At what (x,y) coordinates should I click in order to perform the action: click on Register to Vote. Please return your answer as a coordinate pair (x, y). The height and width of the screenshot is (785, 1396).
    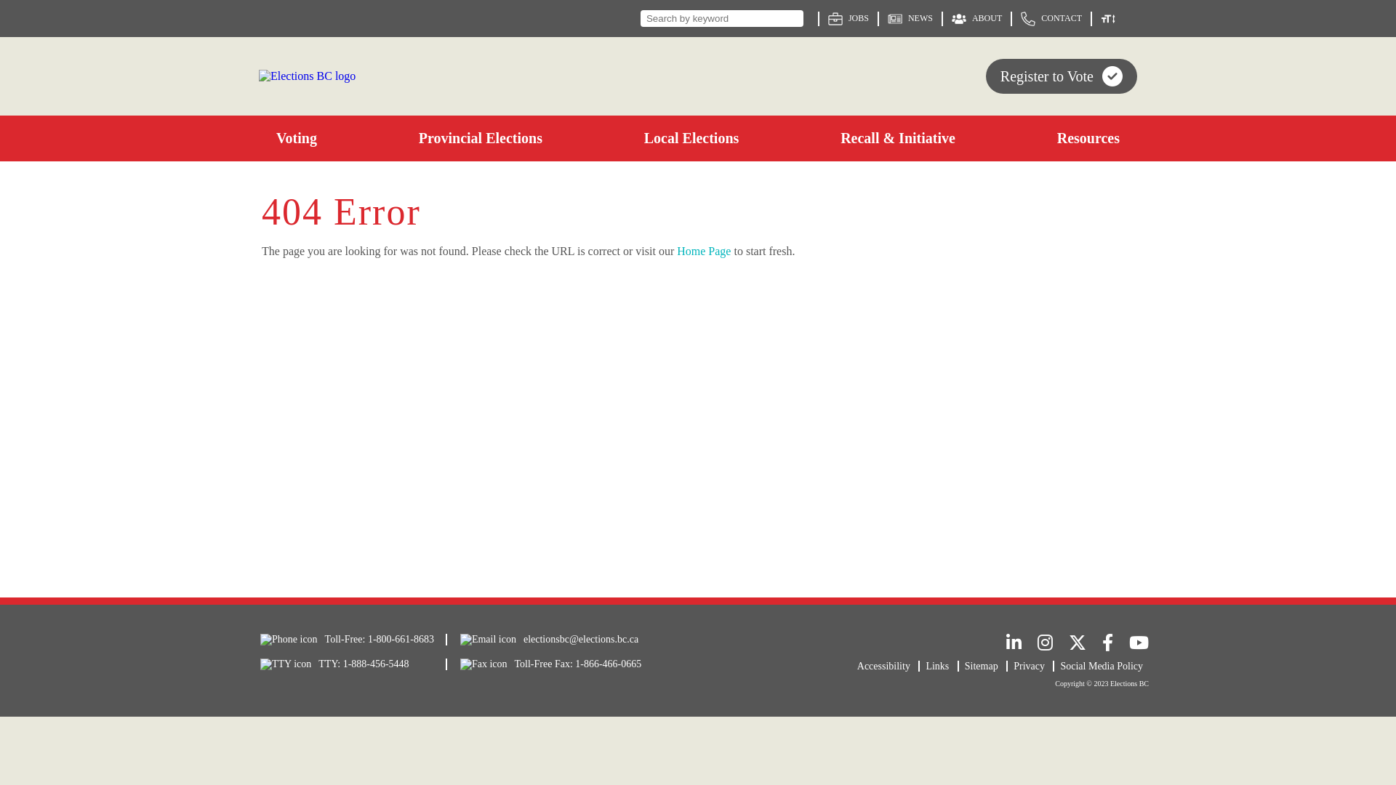
    Looking at the image, I should click on (1062, 76).